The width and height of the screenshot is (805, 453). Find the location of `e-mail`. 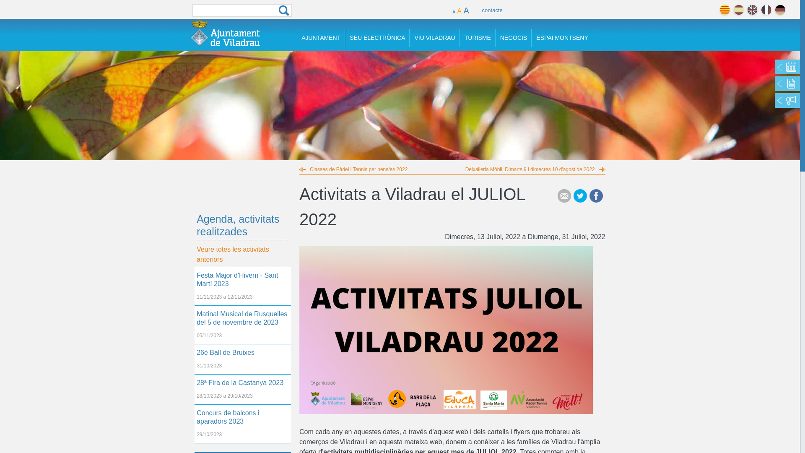

e-mail is located at coordinates (564, 196).